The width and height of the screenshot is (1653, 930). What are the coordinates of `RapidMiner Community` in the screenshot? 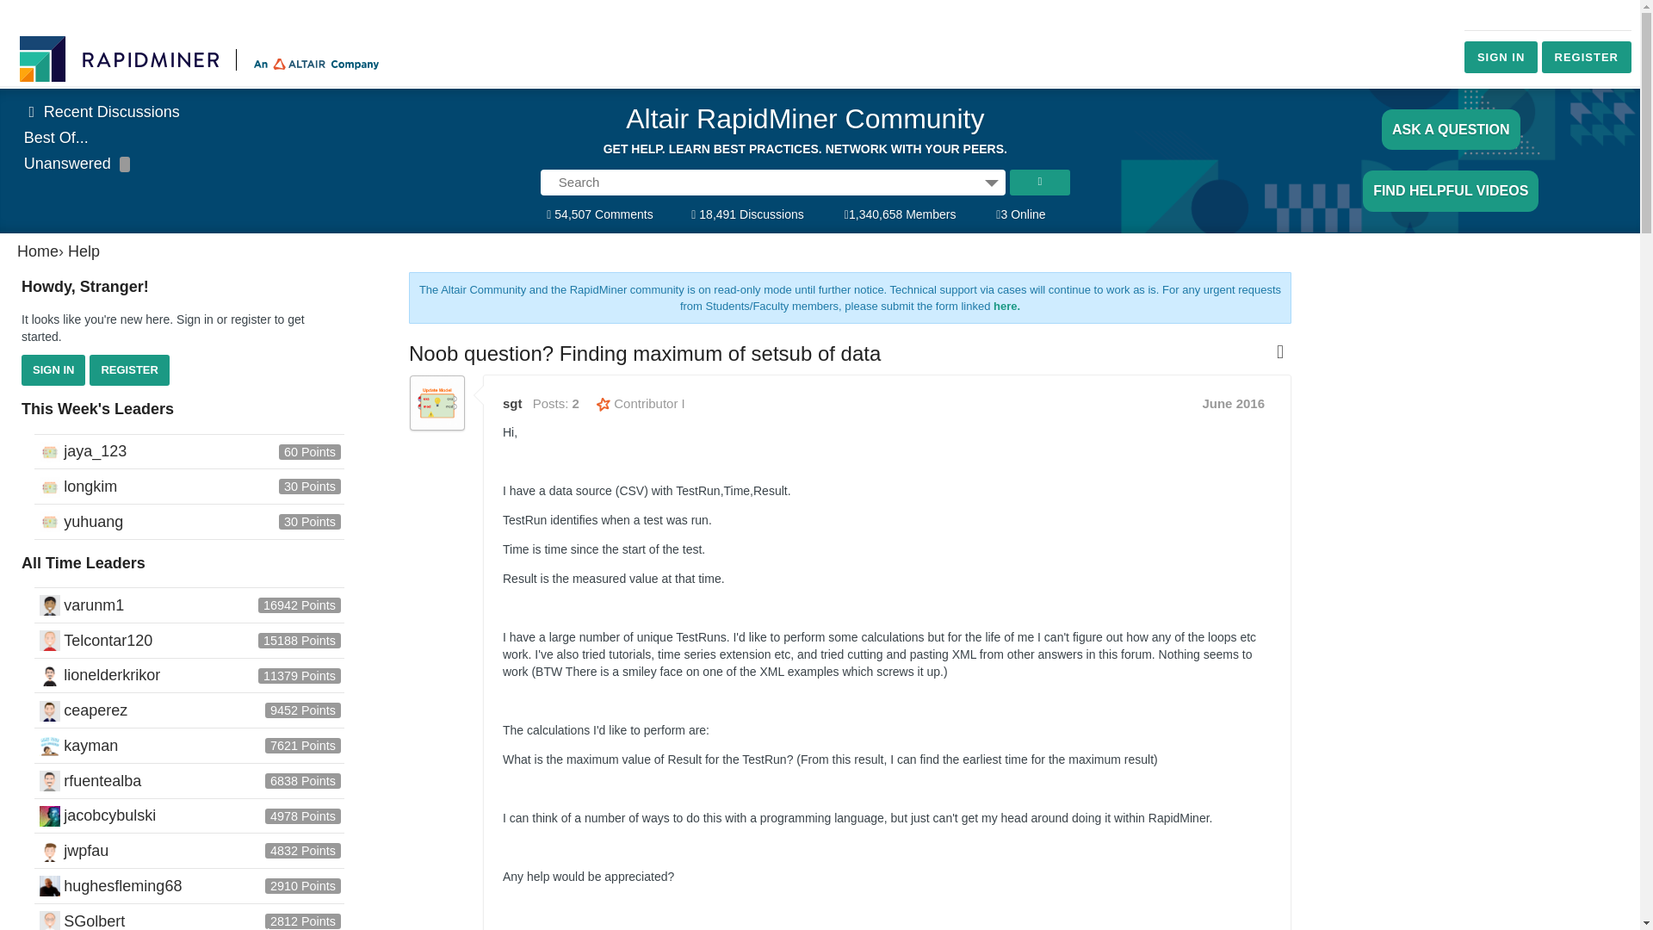 It's located at (201, 59).